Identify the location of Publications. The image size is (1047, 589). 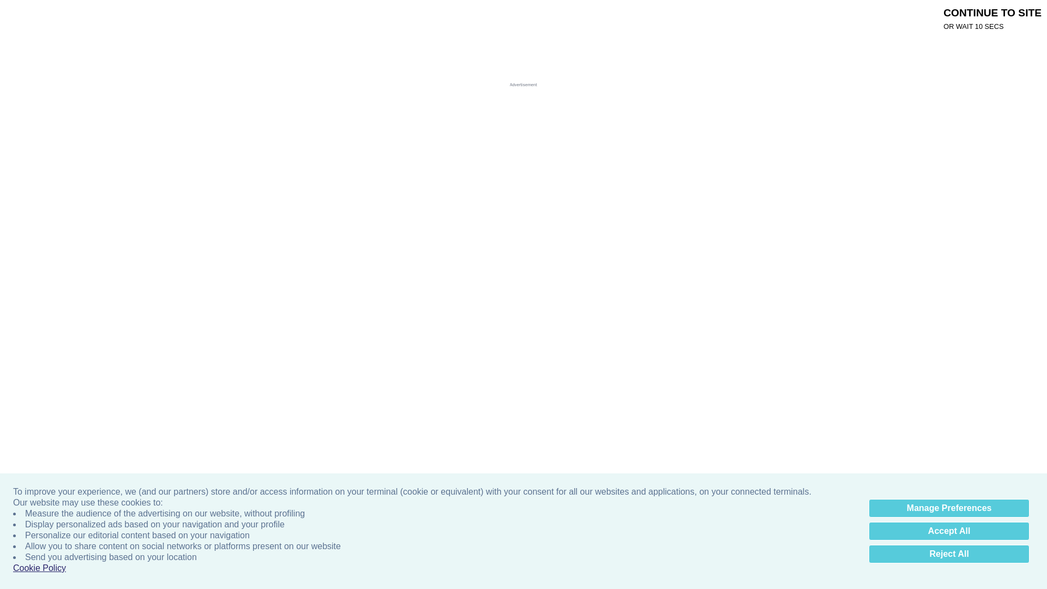
(291, 17).